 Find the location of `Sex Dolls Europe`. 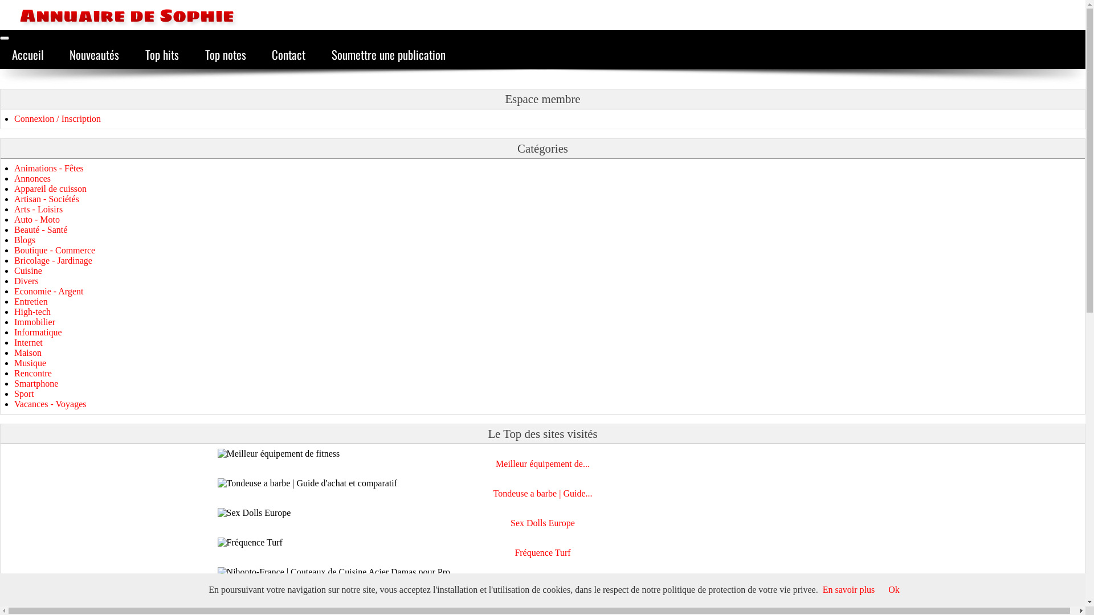

Sex Dolls Europe is located at coordinates (542, 523).